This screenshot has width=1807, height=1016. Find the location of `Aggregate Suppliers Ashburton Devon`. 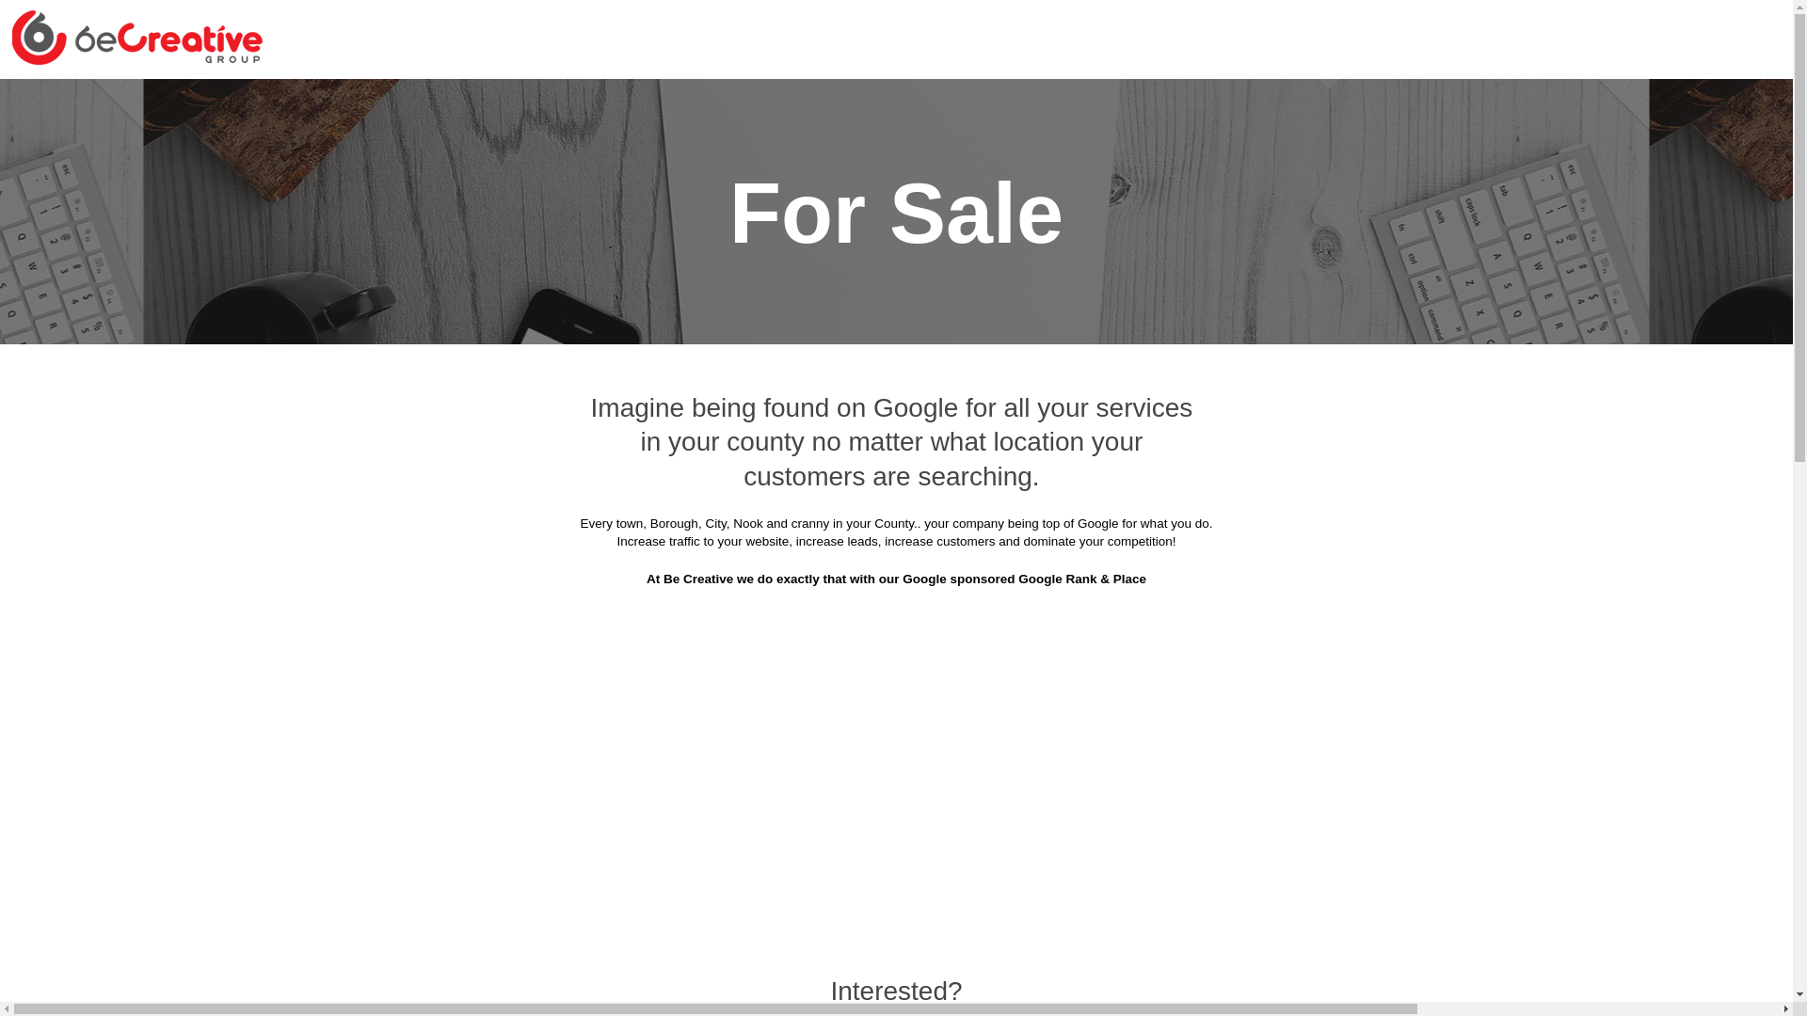

Aggregate Suppliers Ashburton Devon is located at coordinates (1062, 103).